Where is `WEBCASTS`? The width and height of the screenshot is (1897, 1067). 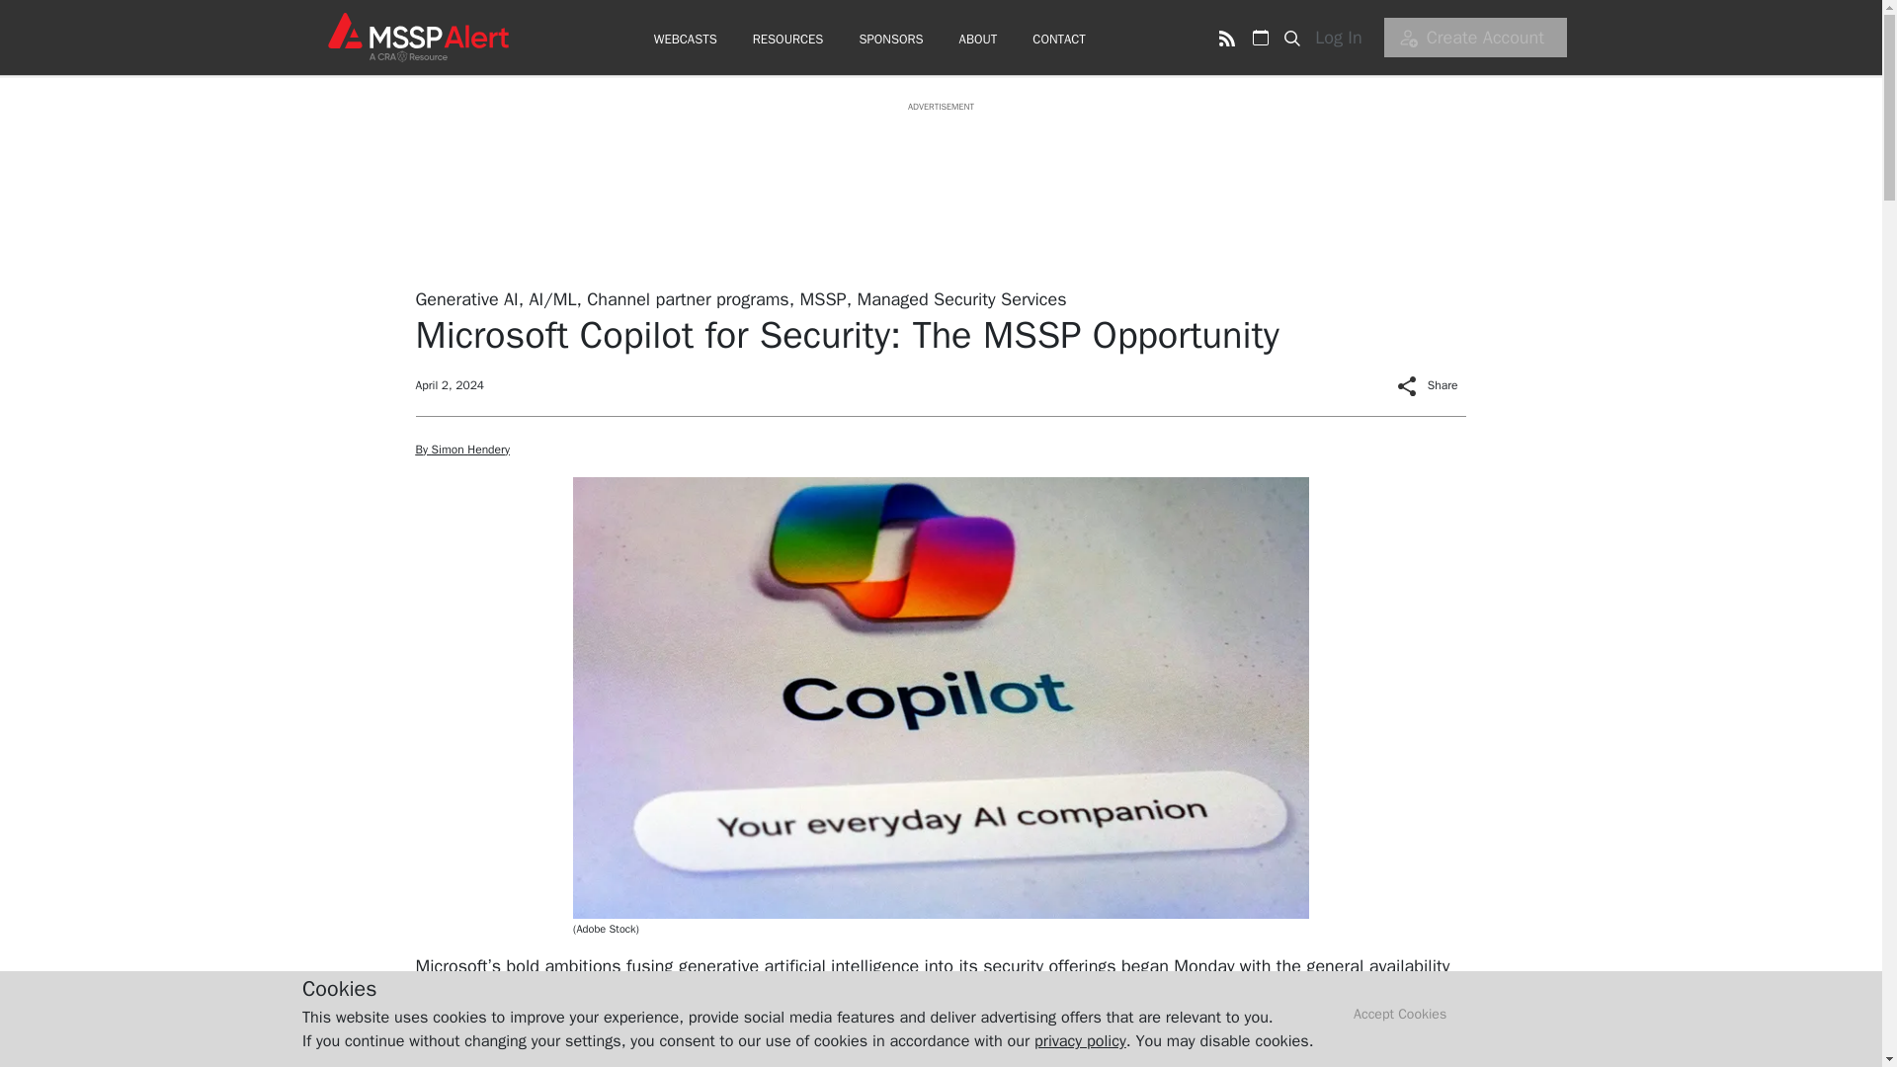
WEBCASTS is located at coordinates (686, 40).